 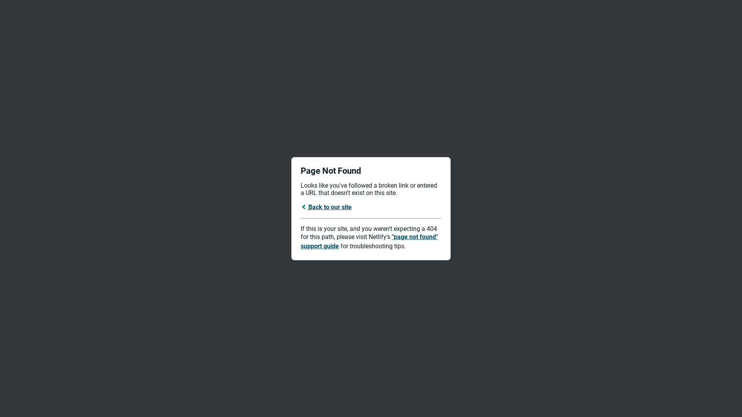 What do you see at coordinates (326, 207) in the screenshot?
I see `Back to our site` at bounding box center [326, 207].